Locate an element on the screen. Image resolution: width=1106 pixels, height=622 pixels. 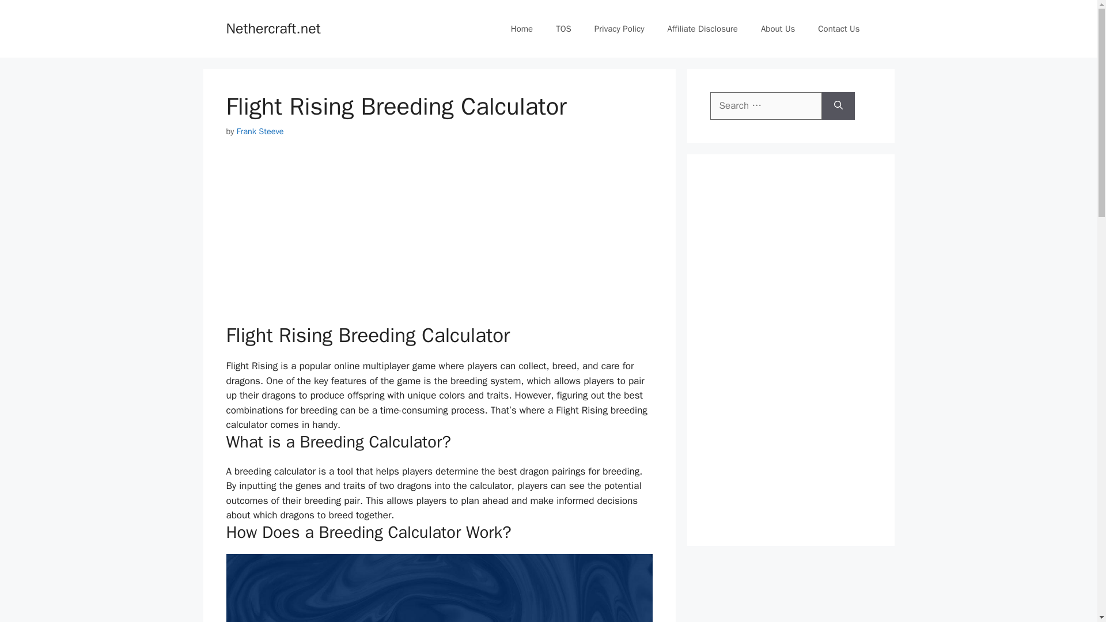
Privacy Policy is located at coordinates (619, 29).